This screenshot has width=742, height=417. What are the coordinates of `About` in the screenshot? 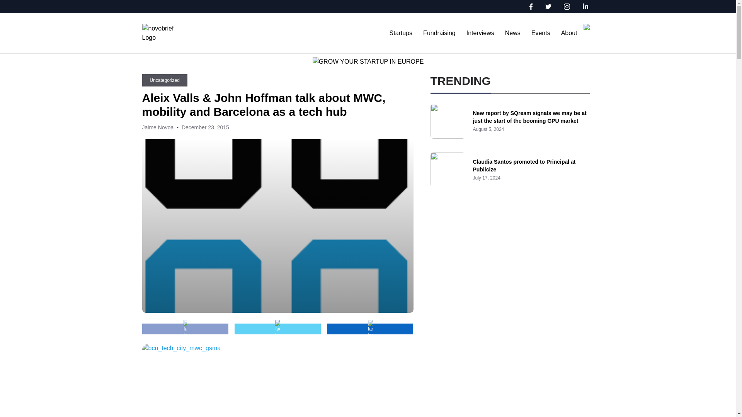 It's located at (569, 33).